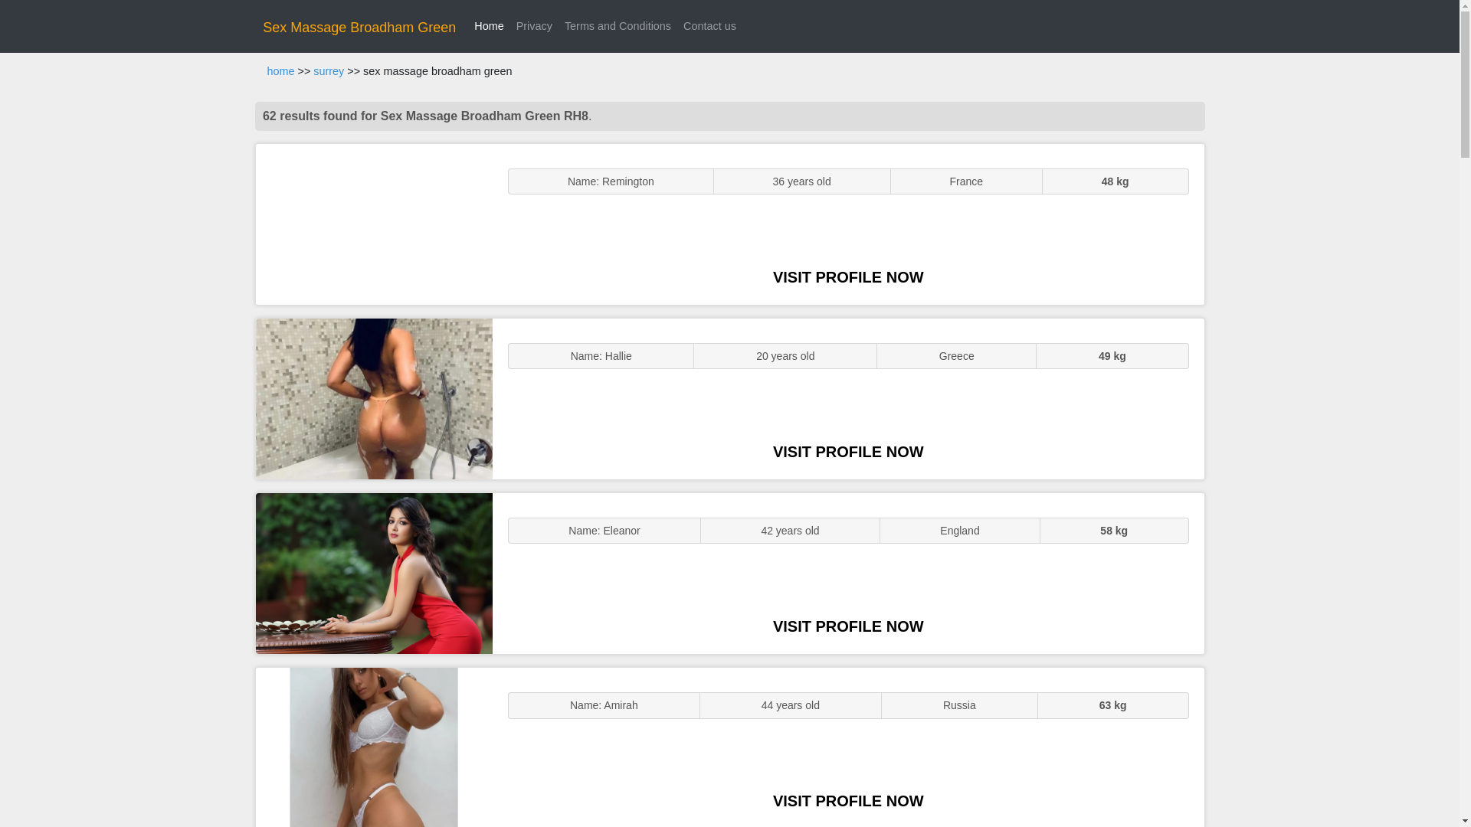  Describe the element at coordinates (848, 451) in the screenshot. I see `VISIT PROFILE NOW` at that location.